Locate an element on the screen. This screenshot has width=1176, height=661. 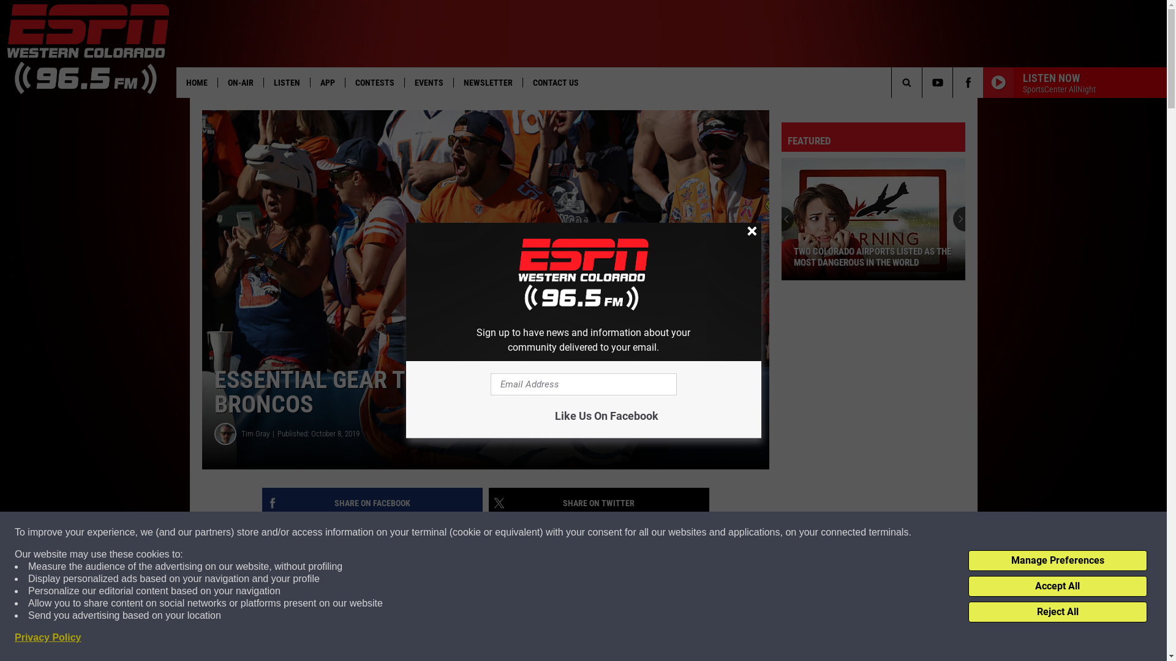
SEARCH is located at coordinates (926, 83).